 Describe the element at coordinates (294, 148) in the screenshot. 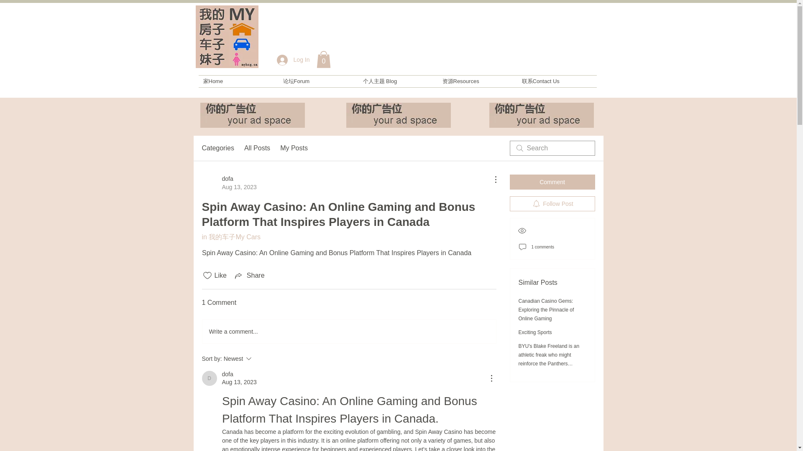

I see `My Posts` at that location.